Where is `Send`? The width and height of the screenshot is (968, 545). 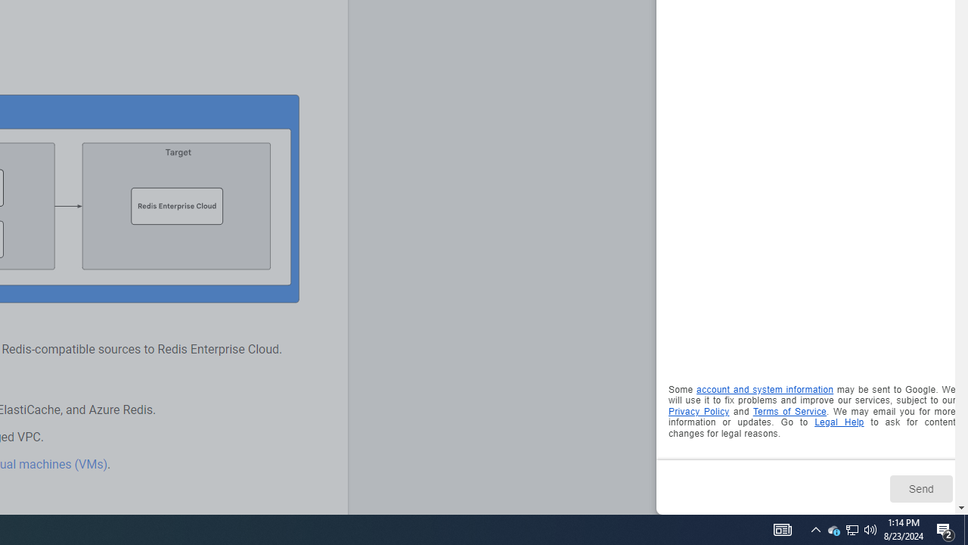
Send is located at coordinates (921, 488).